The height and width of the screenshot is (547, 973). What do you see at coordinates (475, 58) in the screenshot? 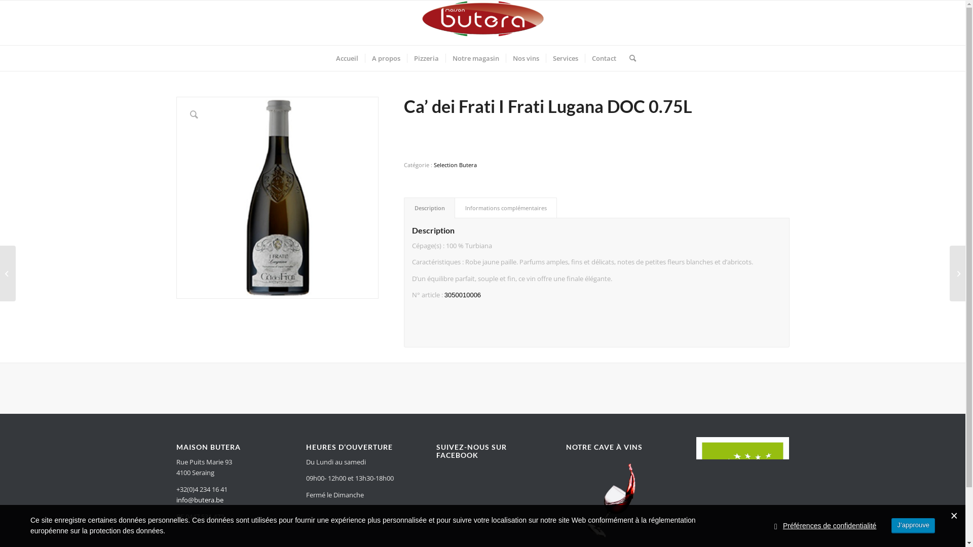
I see `Notre magasin` at bounding box center [475, 58].